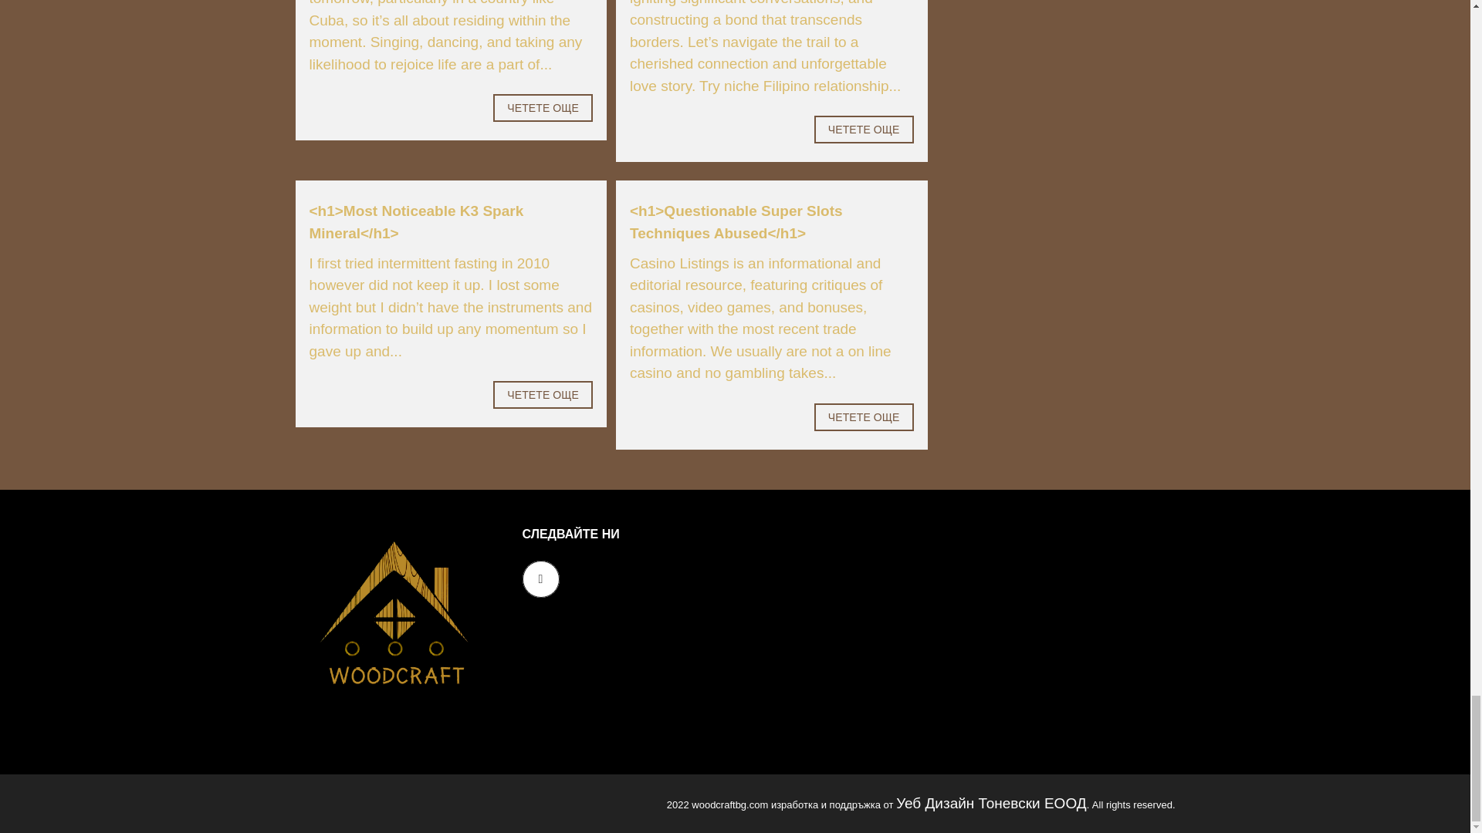 The height and width of the screenshot is (833, 1482). I want to click on Most Noticeable K3 Spark Mineral, so click(415, 222).